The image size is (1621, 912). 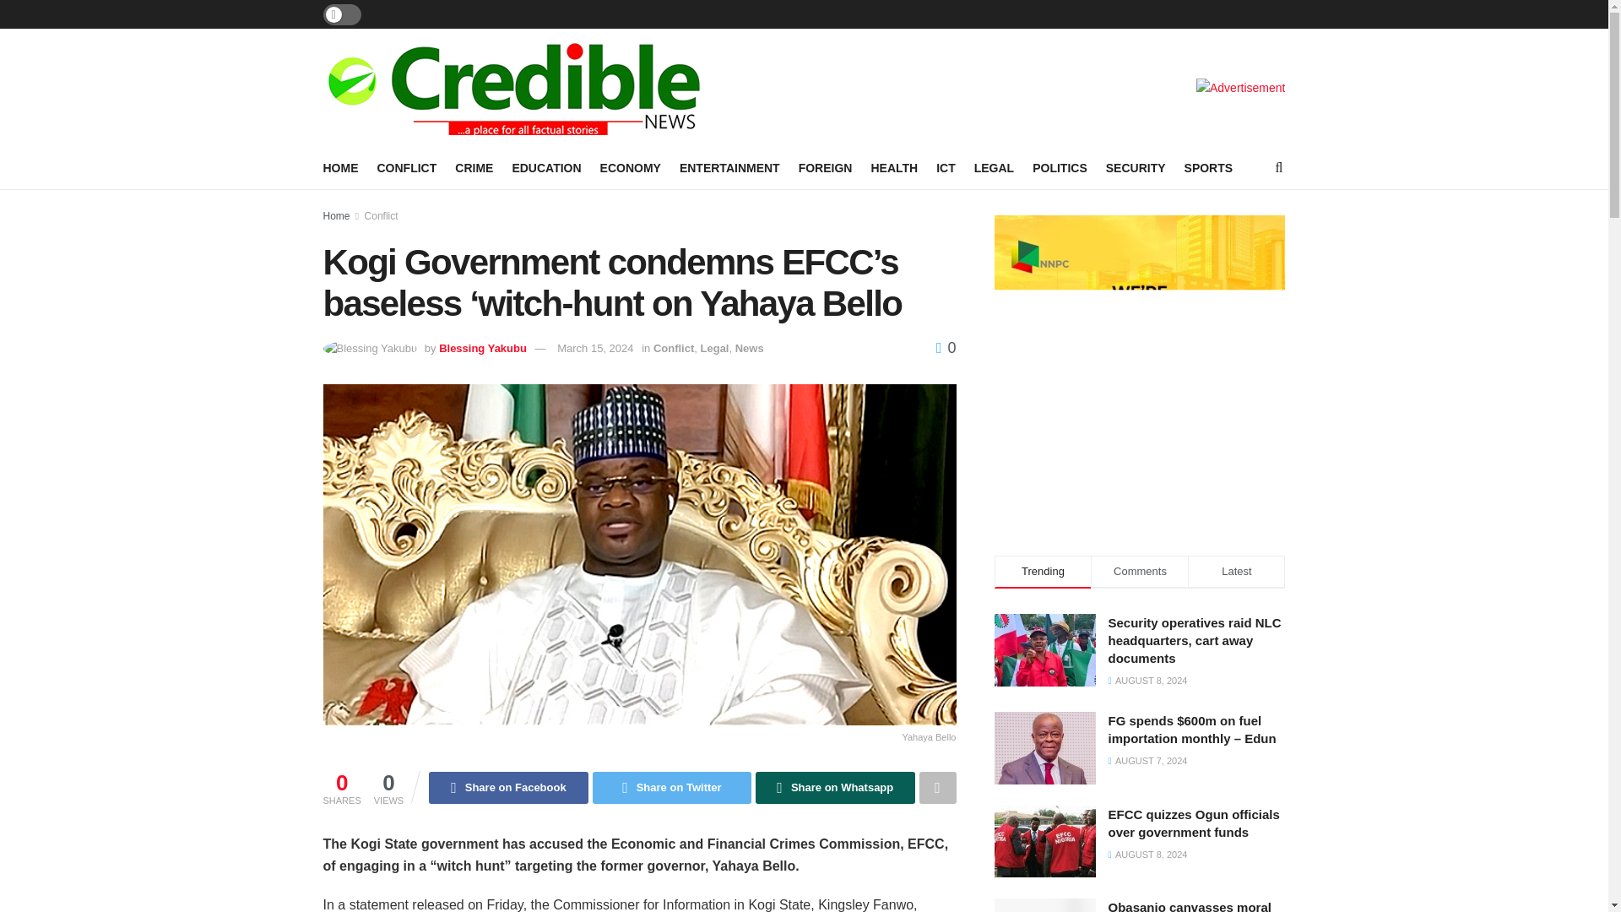 I want to click on POLITICS, so click(x=1060, y=167).